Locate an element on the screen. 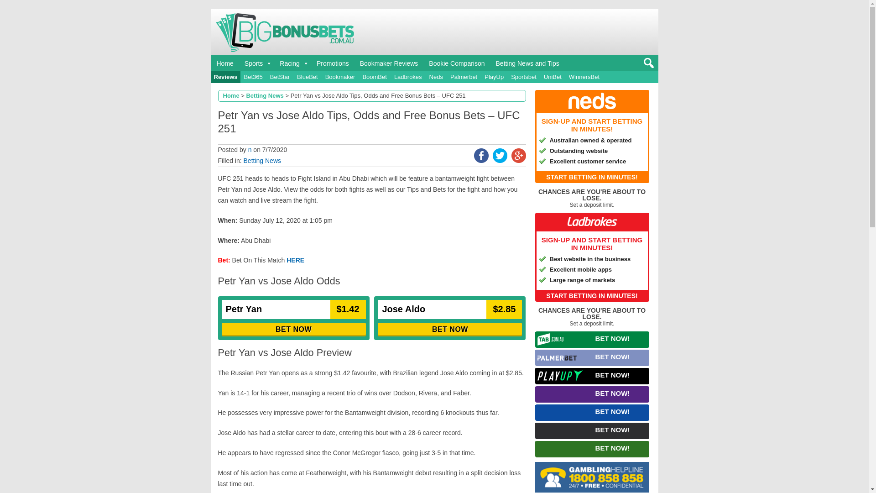 The image size is (876, 493). Big Bet Back is located at coordinates (224, 63).